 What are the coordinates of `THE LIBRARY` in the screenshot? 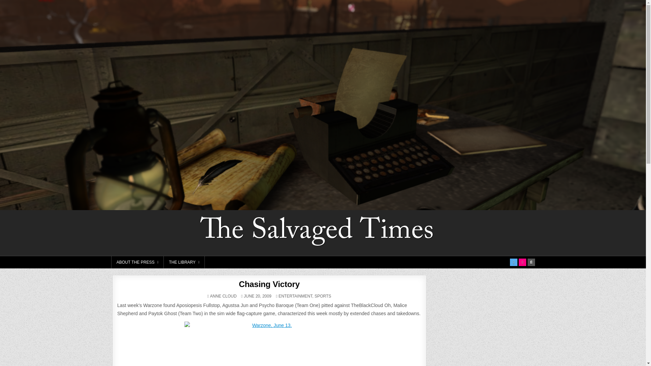 It's located at (184, 262).